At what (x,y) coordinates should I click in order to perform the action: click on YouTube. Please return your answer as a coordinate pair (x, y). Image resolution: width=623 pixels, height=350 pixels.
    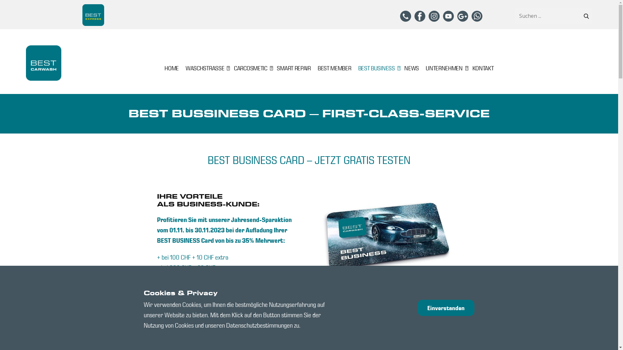
    Looking at the image, I should click on (448, 16).